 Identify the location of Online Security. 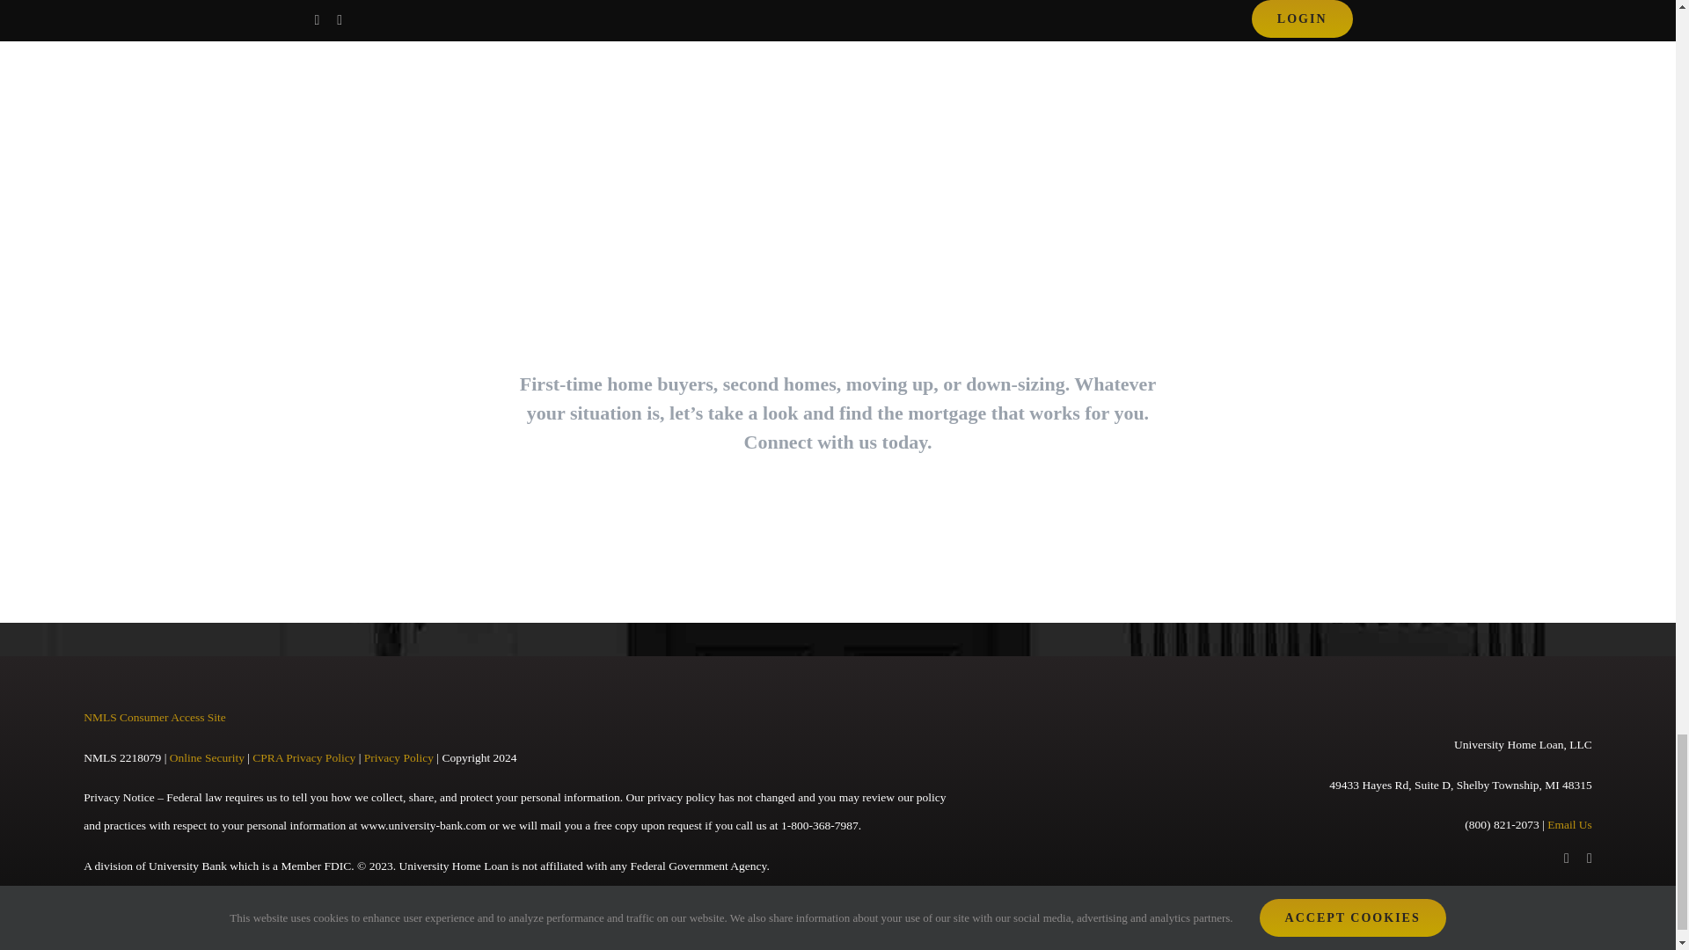
(208, 758).